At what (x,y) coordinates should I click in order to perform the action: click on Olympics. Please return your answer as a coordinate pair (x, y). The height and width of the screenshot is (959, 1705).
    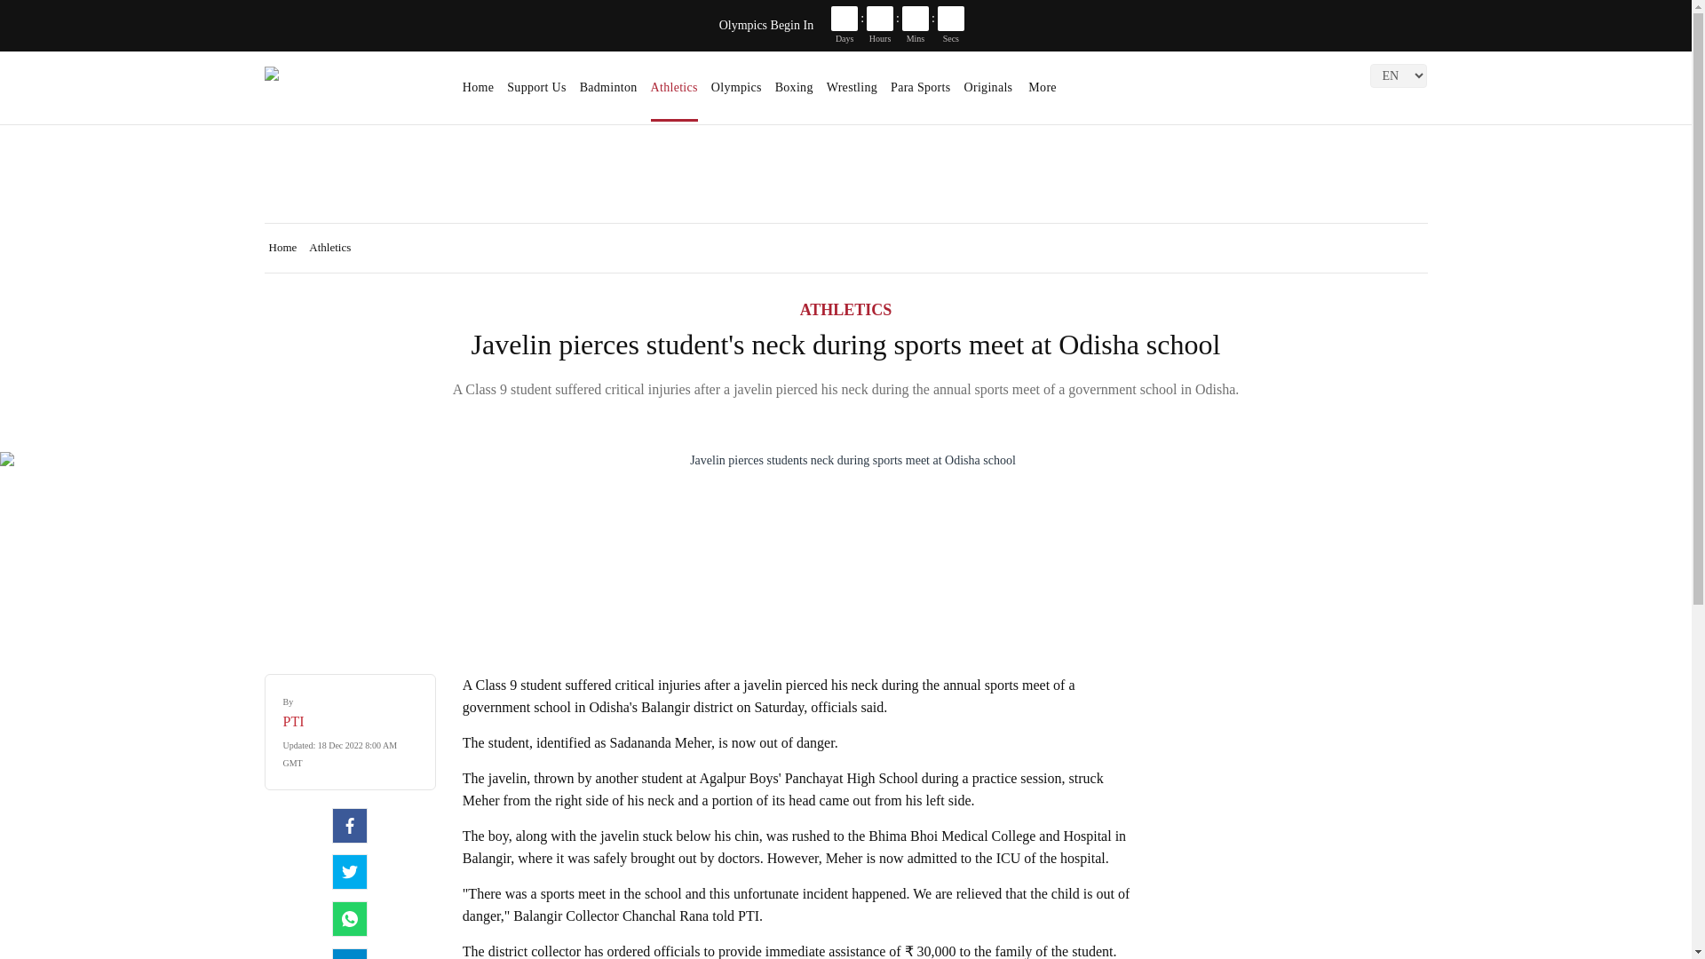
    Looking at the image, I should click on (736, 94).